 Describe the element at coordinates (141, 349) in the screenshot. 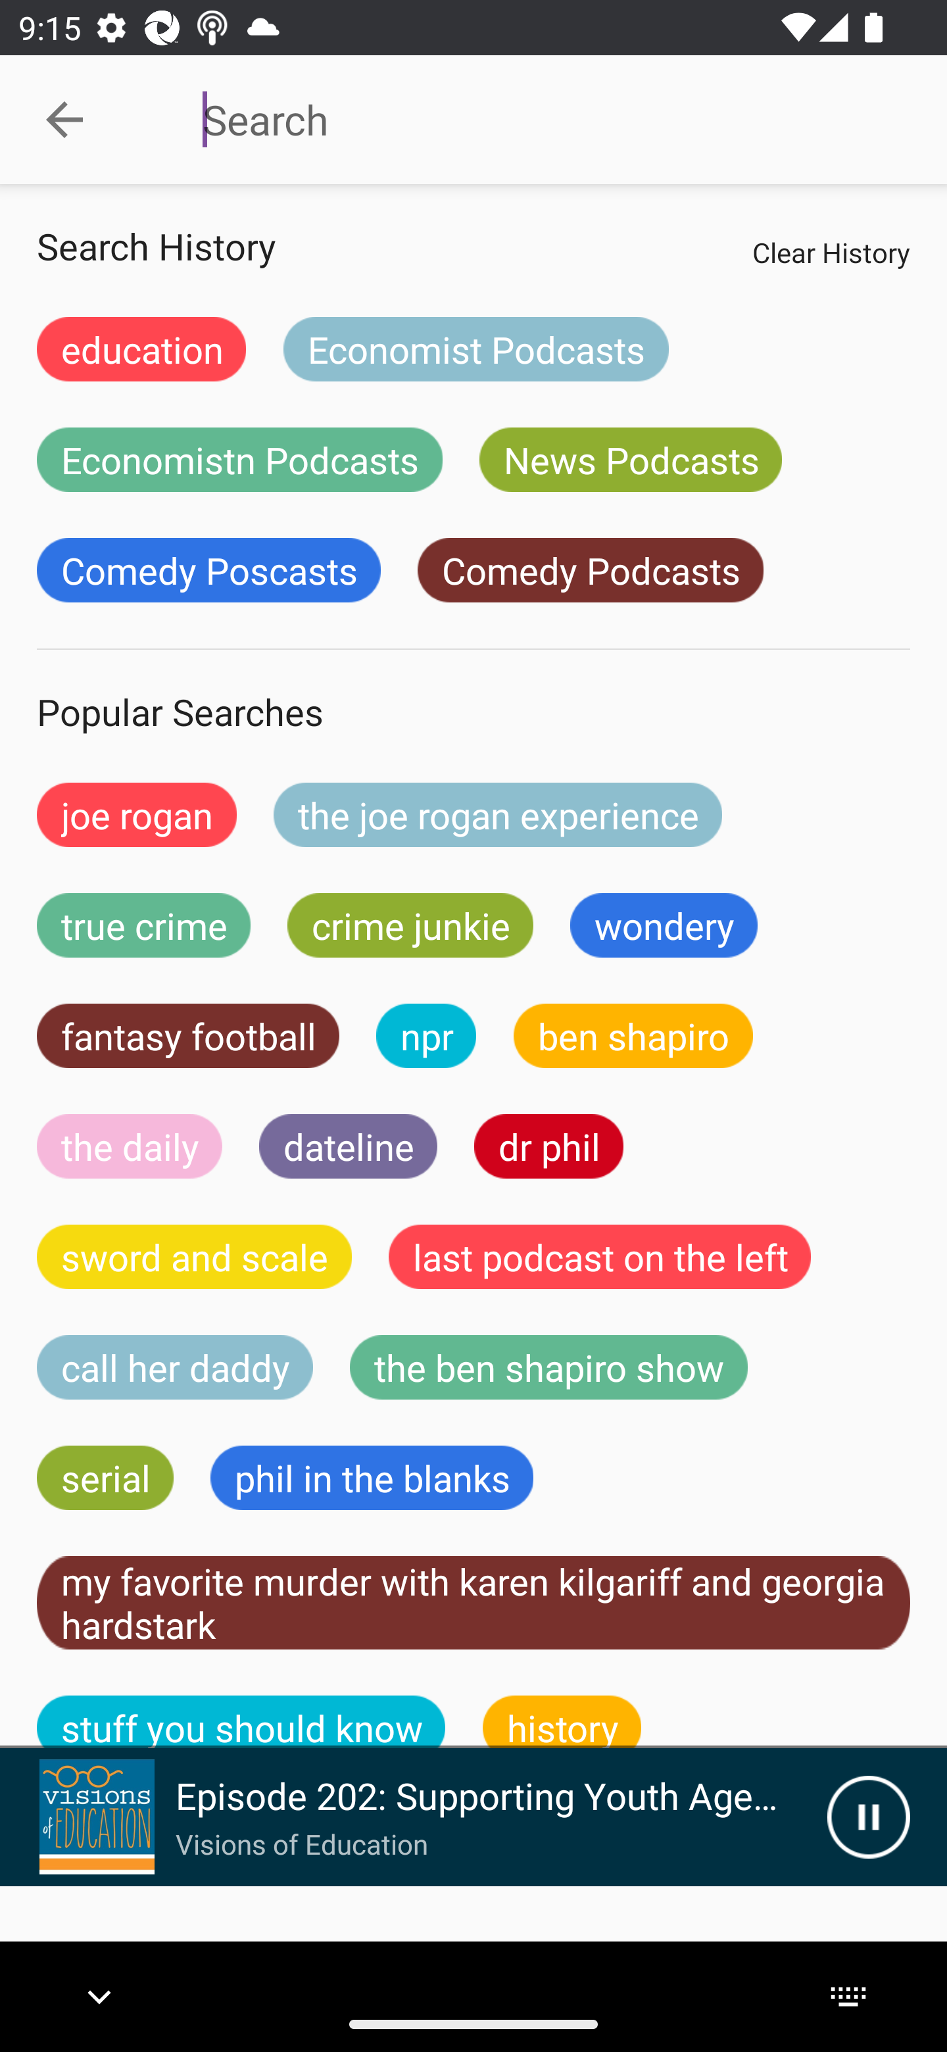

I see `education` at that location.